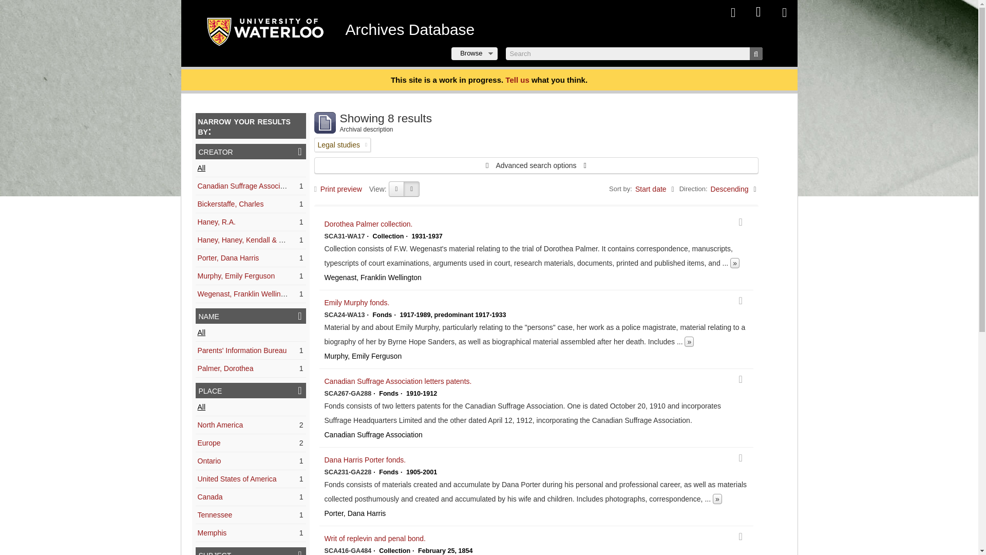 This screenshot has height=555, width=986. I want to click on Haney, R.A., so click(216, 222).